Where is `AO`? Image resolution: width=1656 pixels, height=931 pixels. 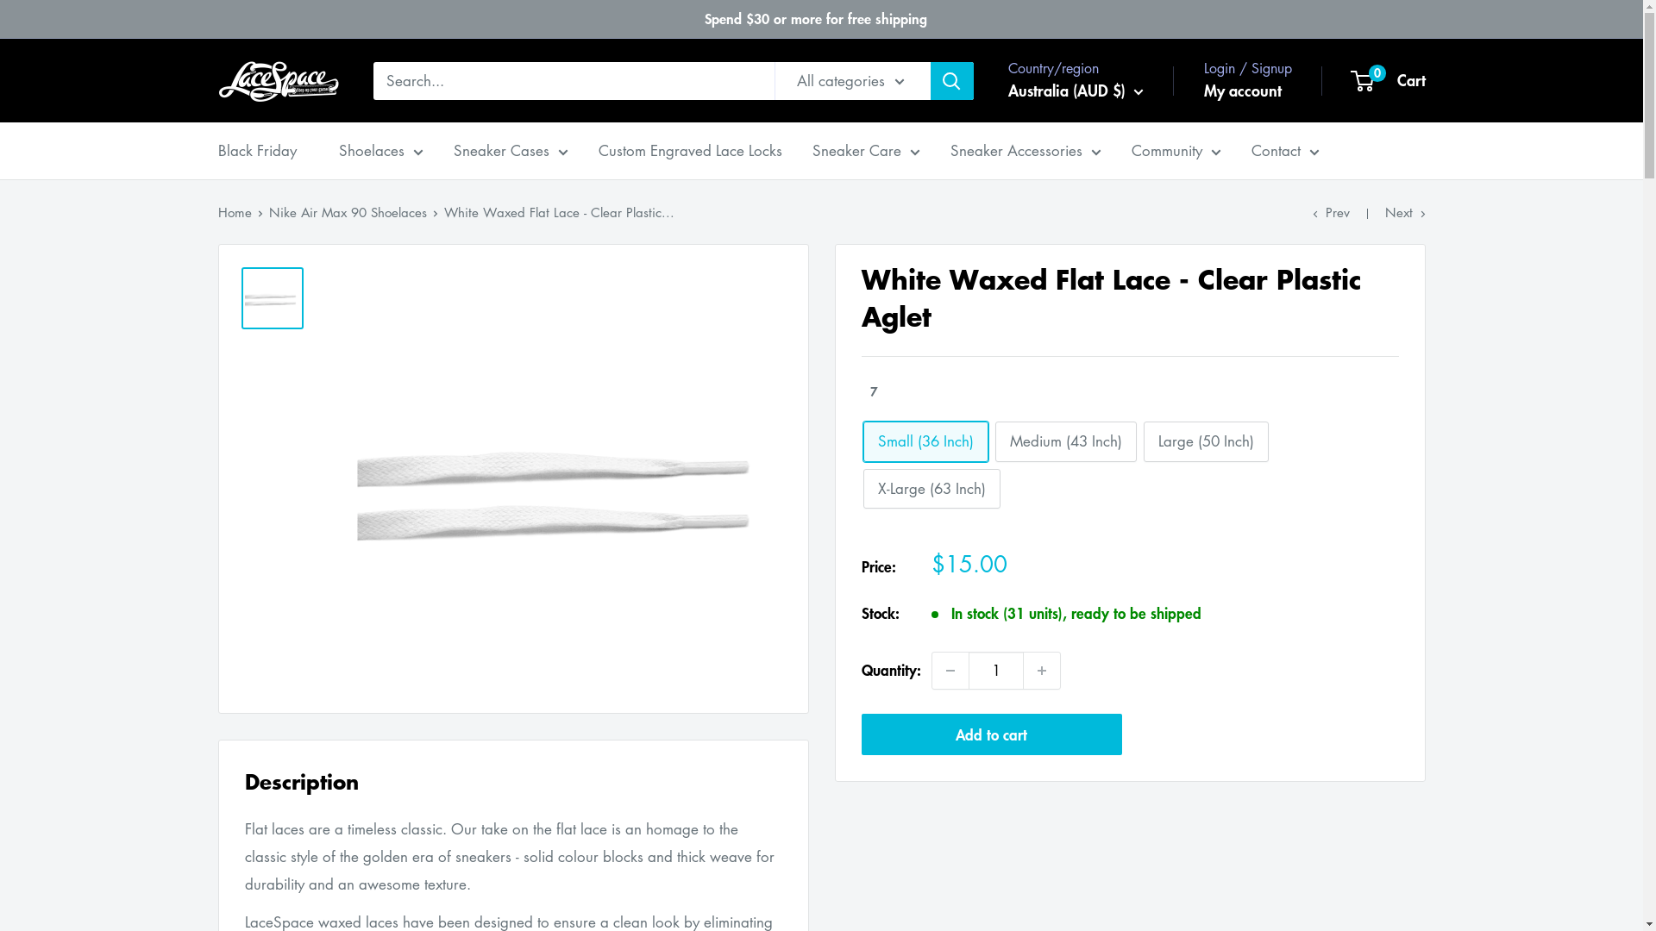 AO is located at coordinates (990, 289).